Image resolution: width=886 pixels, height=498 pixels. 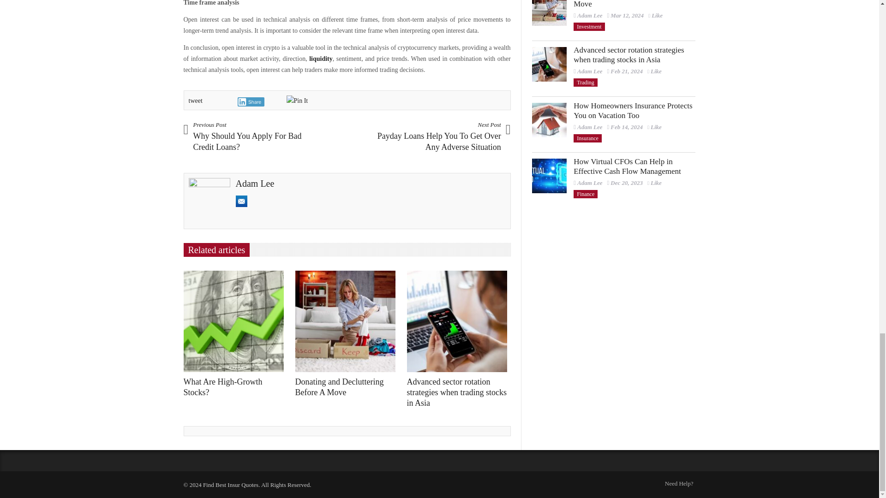 I want to click on What Are High-Growth Stocks?, so click(x=236, y=321).